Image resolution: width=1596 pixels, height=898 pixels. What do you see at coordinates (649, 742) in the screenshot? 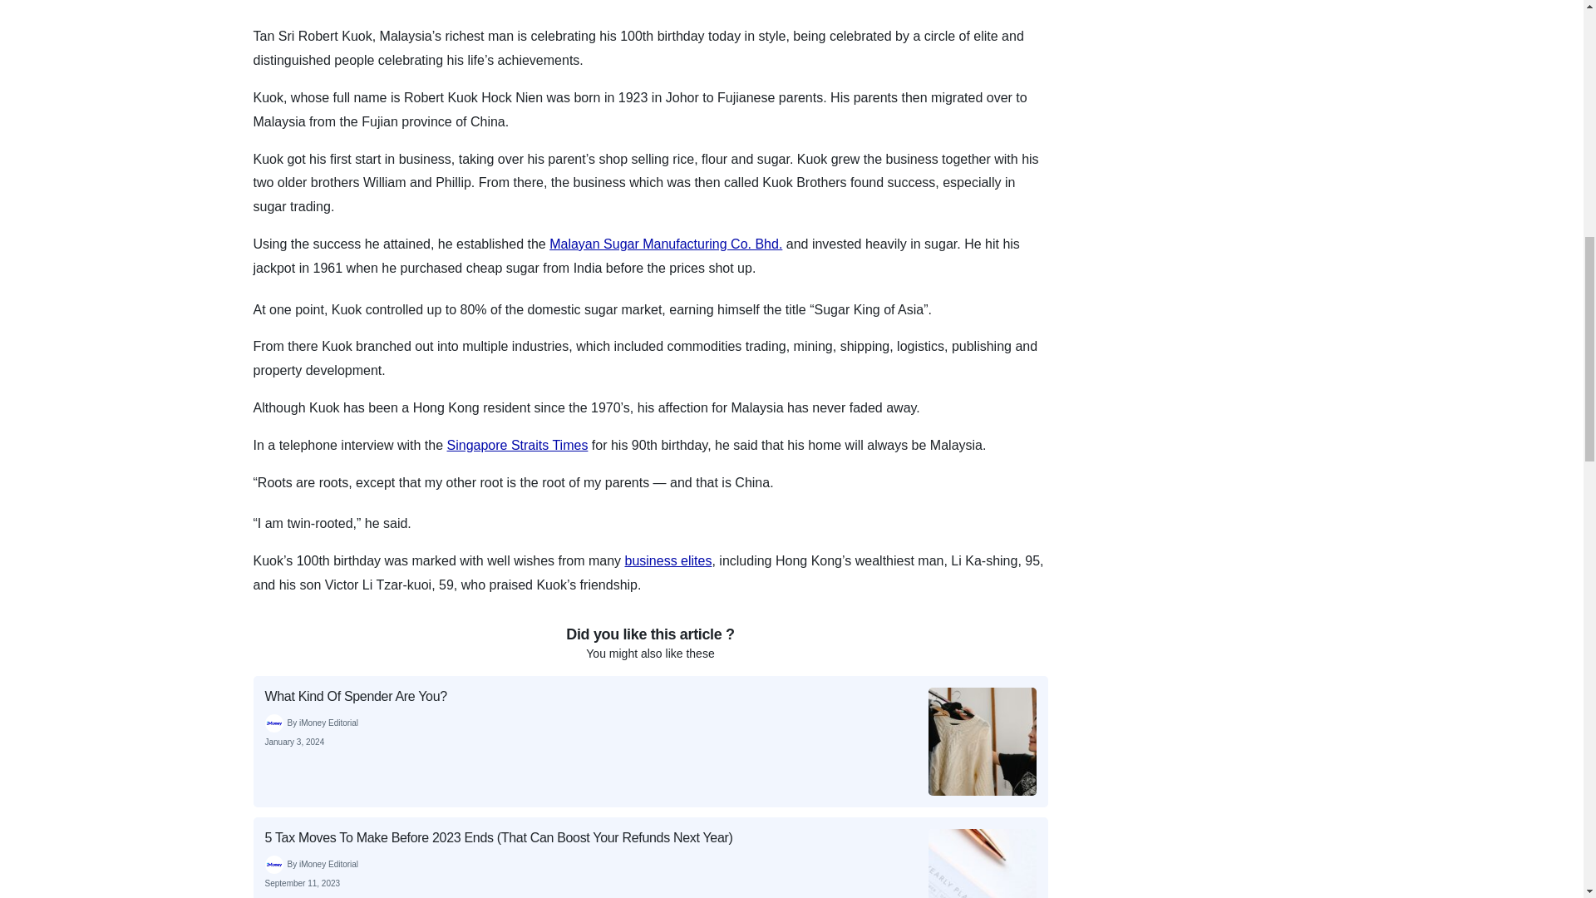
I see `What Kind Of Spender Are You?` at bounding box center [649, 742].